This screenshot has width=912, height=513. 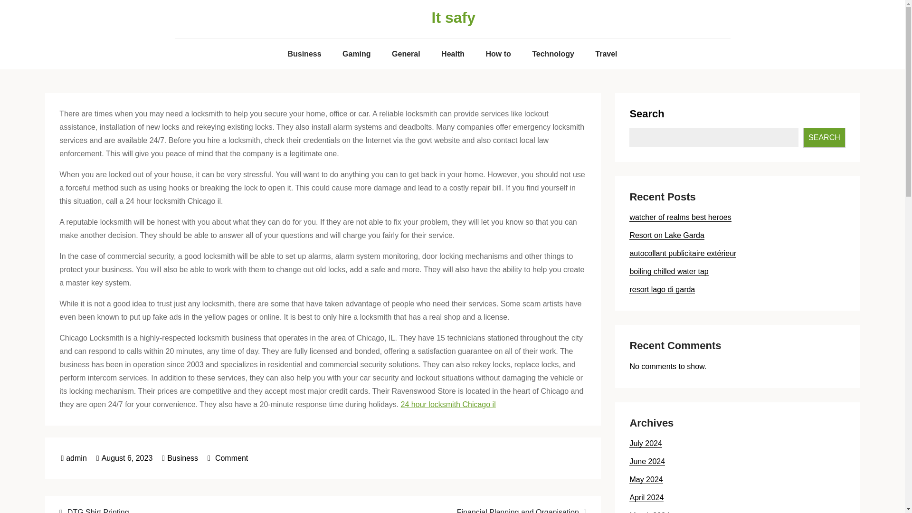 I want to click on admin, so click(x=124, y=458).